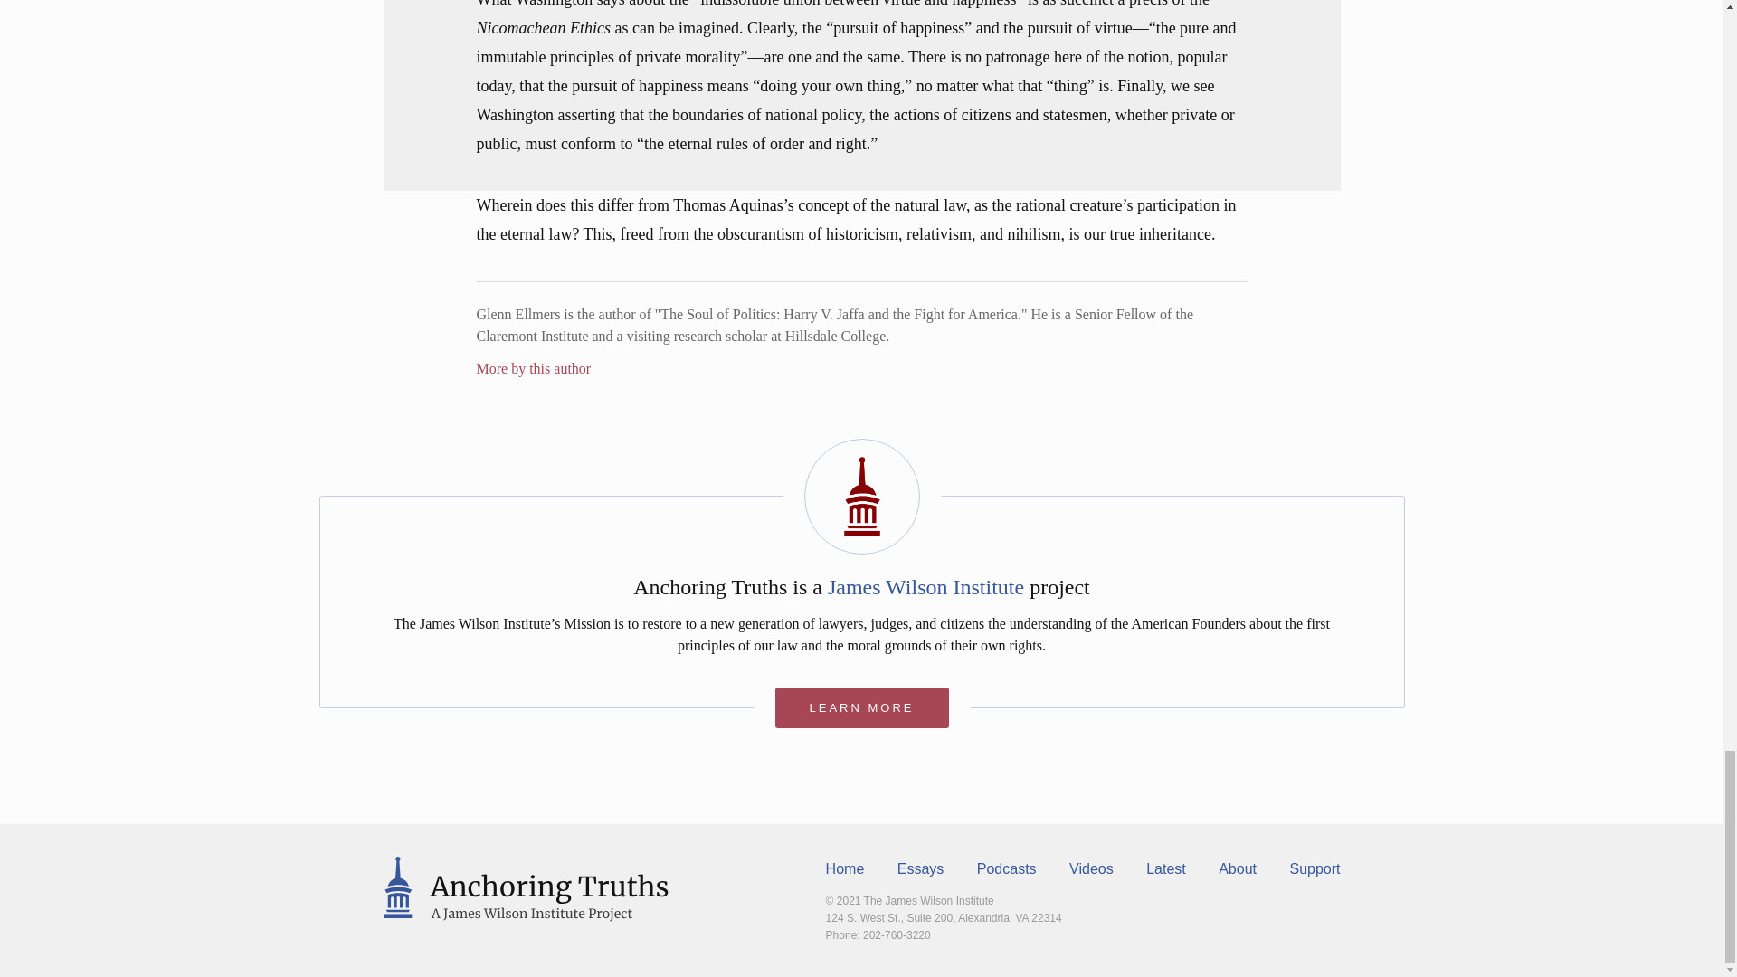  I want to click on LEARN MORE, so click(861, 707).